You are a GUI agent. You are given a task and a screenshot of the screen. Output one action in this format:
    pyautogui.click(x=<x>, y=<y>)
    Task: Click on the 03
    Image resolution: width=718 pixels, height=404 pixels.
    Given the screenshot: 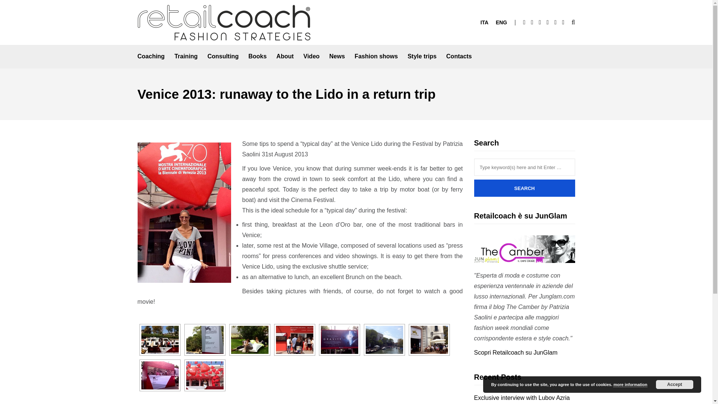 What is the action you would take?
    pyautogui.click(x=250, y=340)
    